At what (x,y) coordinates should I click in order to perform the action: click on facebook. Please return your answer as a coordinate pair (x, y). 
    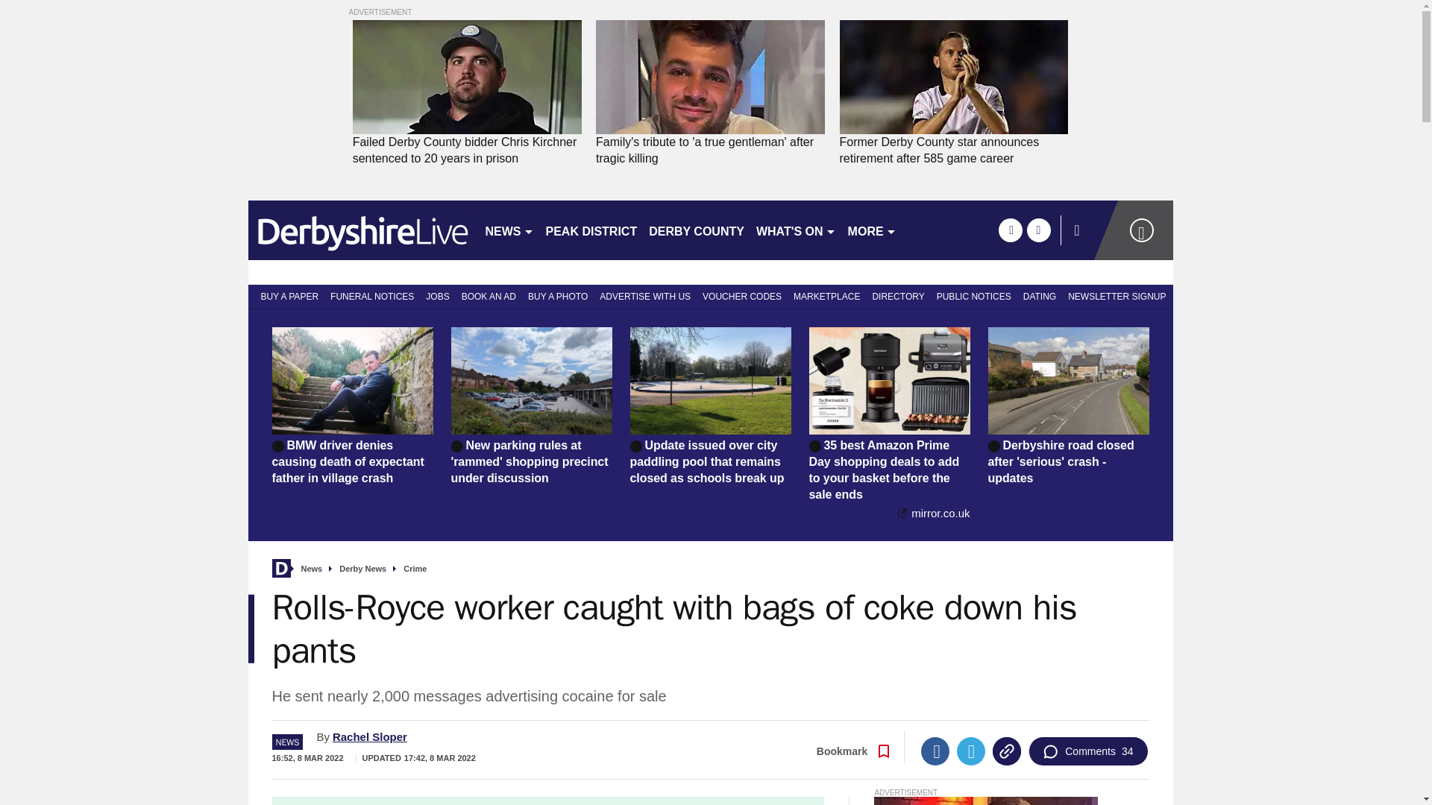
    Looking at the image, I should click on (1010, 230).